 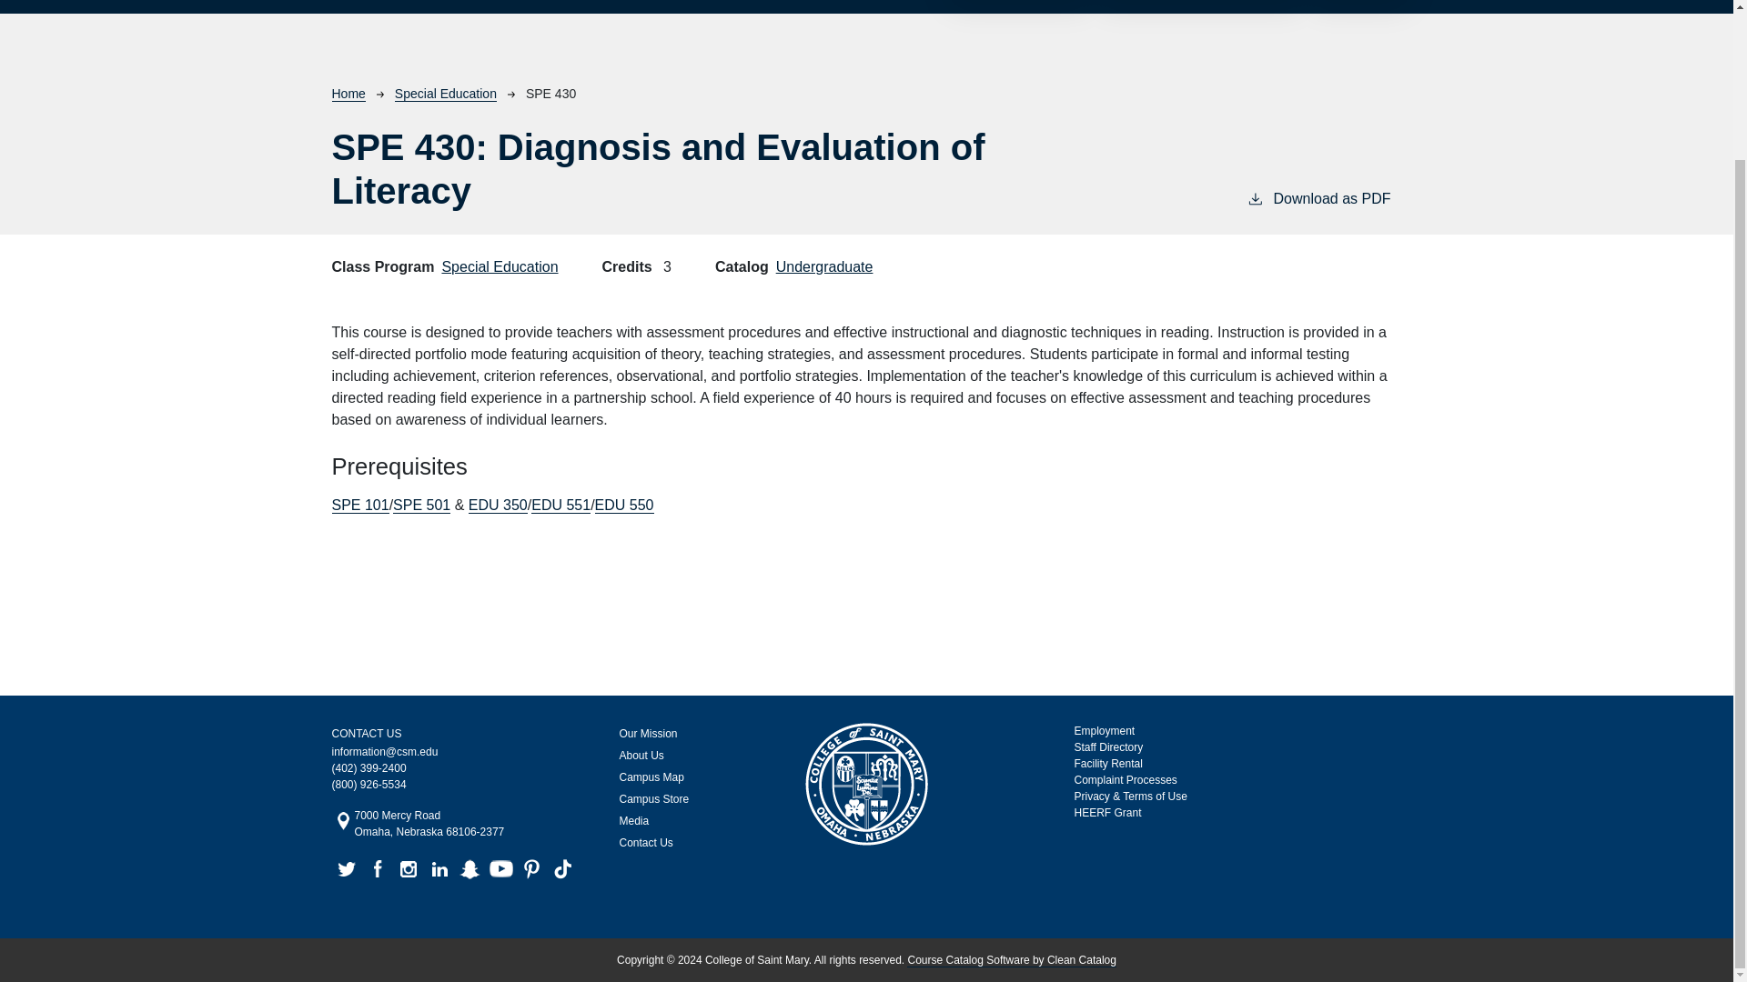 I want to click on SPE 501, so click(x=422, y=505).